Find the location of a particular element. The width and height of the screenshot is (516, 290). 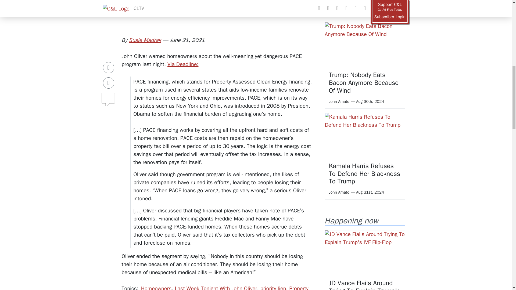

Via Deadline: is located at coordinates (183, 64).